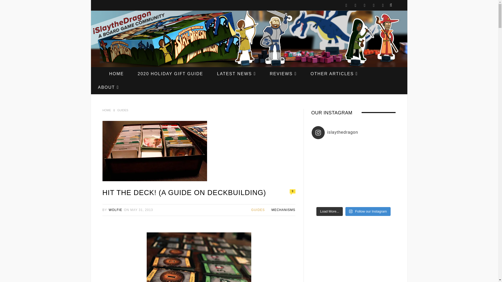  What do you see at coordinates (116, 210) in the screenshot?
I see `Posts by Wolfie` at bounding box center [116, 210].